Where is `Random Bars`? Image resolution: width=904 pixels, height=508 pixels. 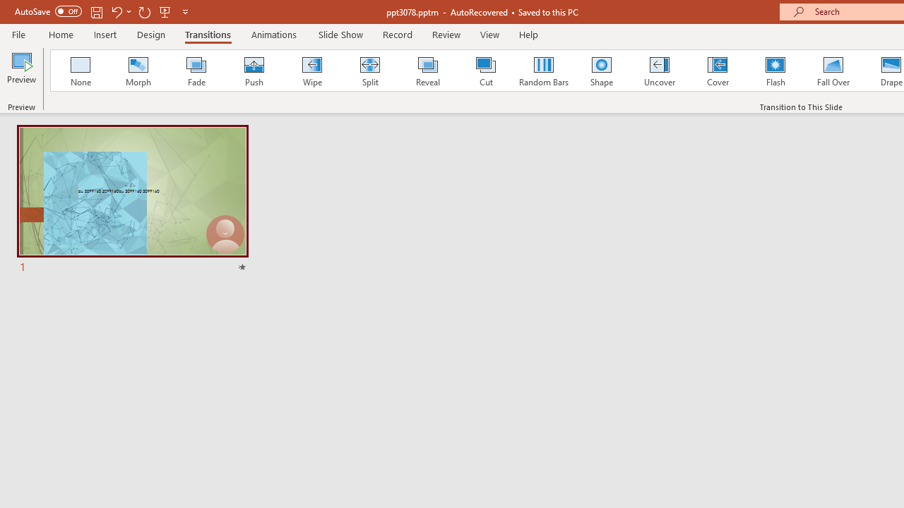
Random Bars is located at coordinates (544, 71).